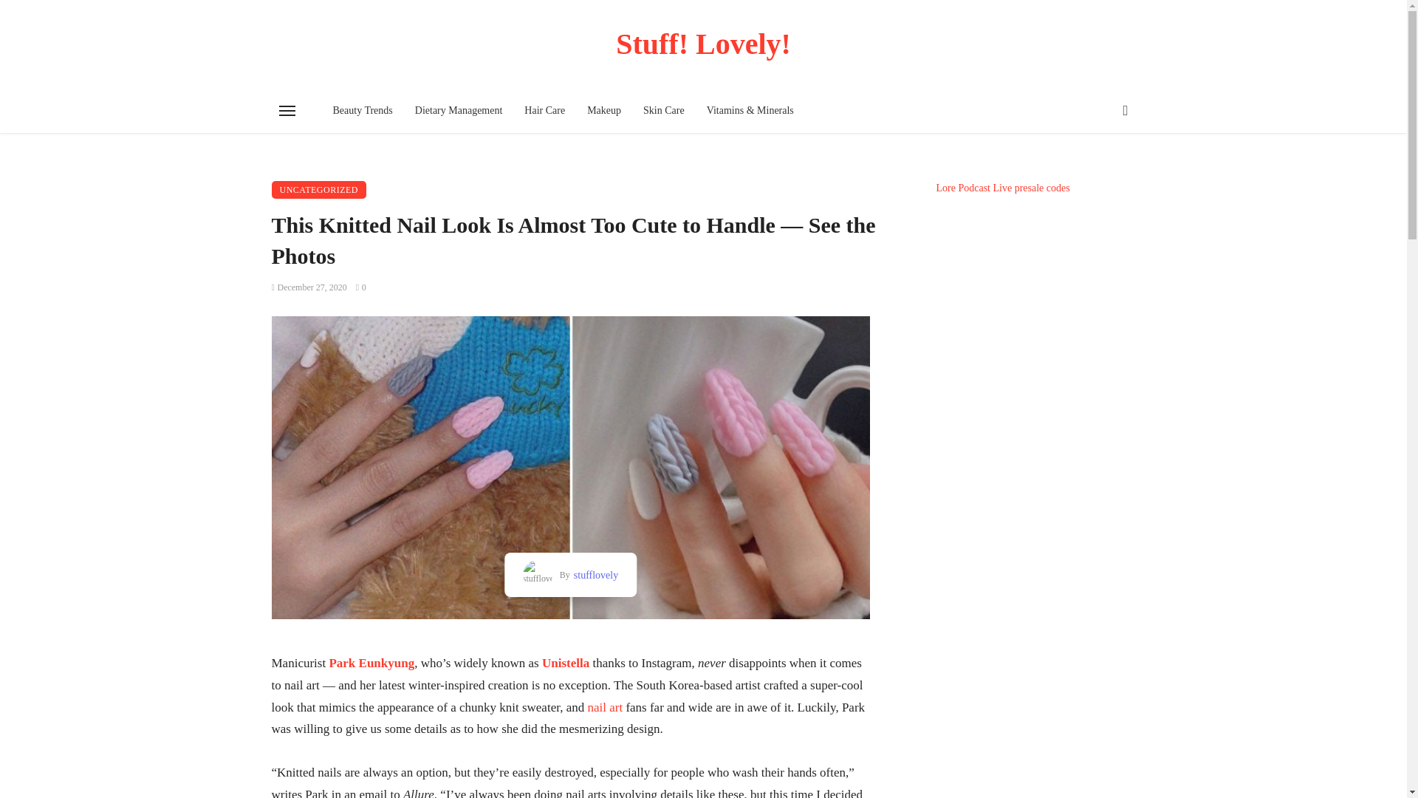  Describe the element at coordinates (594, 575) in the screenshot. I see `stufflovely` at that location.